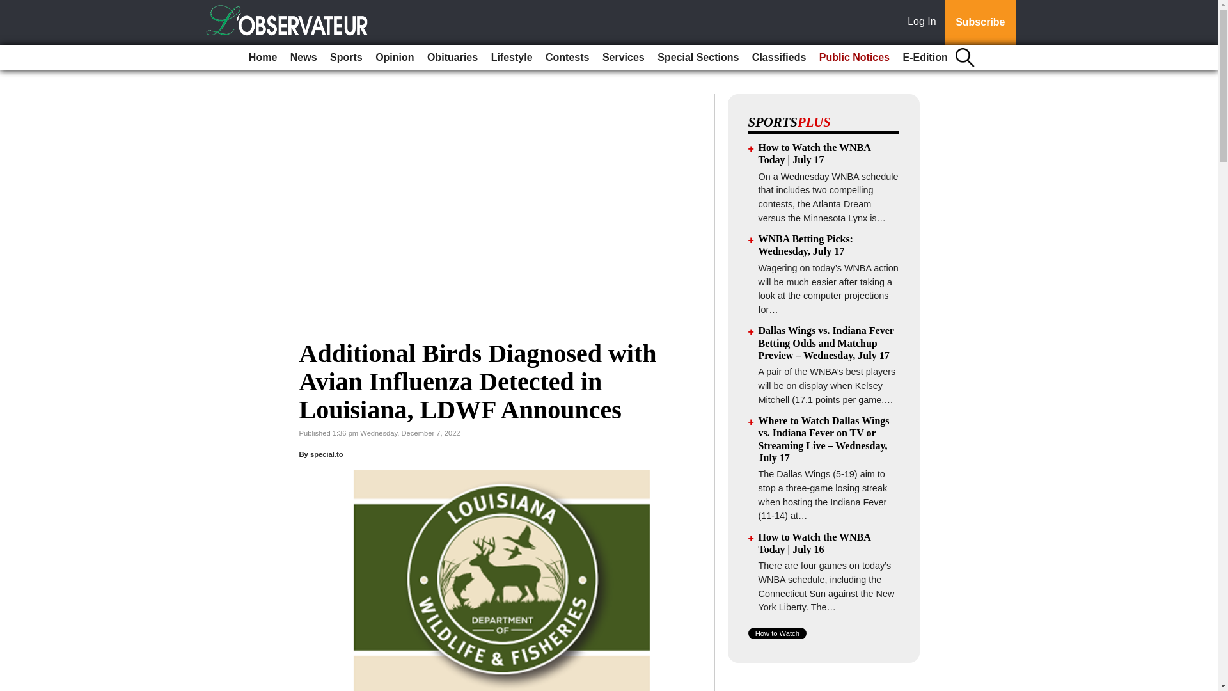 The image size is (1228, 691). What do you see at coordinates (262, 58) in the screenshot?
I see `Home` at bounding box center [262, 58].